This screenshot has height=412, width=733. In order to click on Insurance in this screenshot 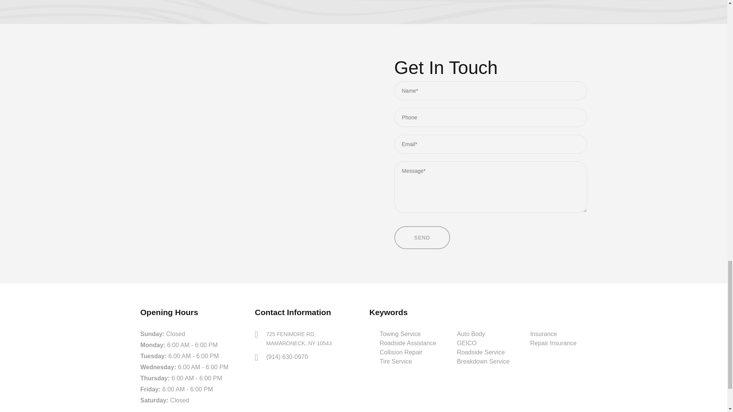, I will do `click(544, 334)`.